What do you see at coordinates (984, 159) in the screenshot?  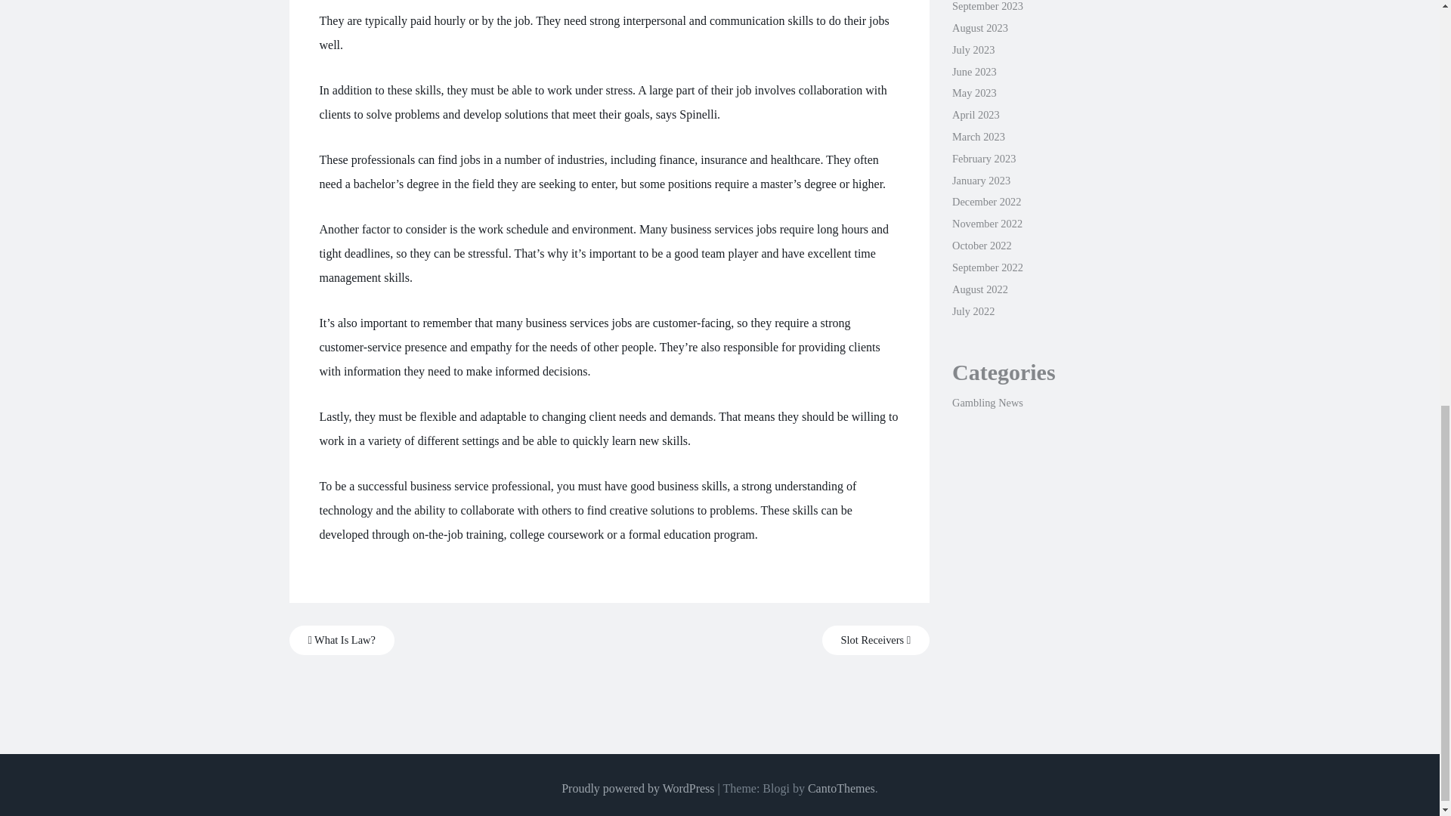 I see `February 2023` at bounding box center [984, 159].